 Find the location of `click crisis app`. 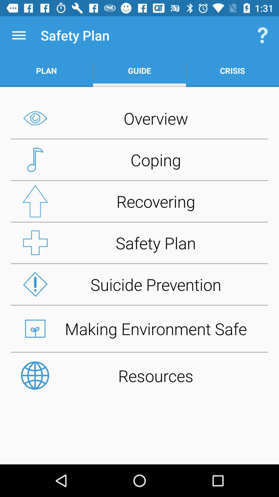

click crisis app is located at coordinates (233, 70).